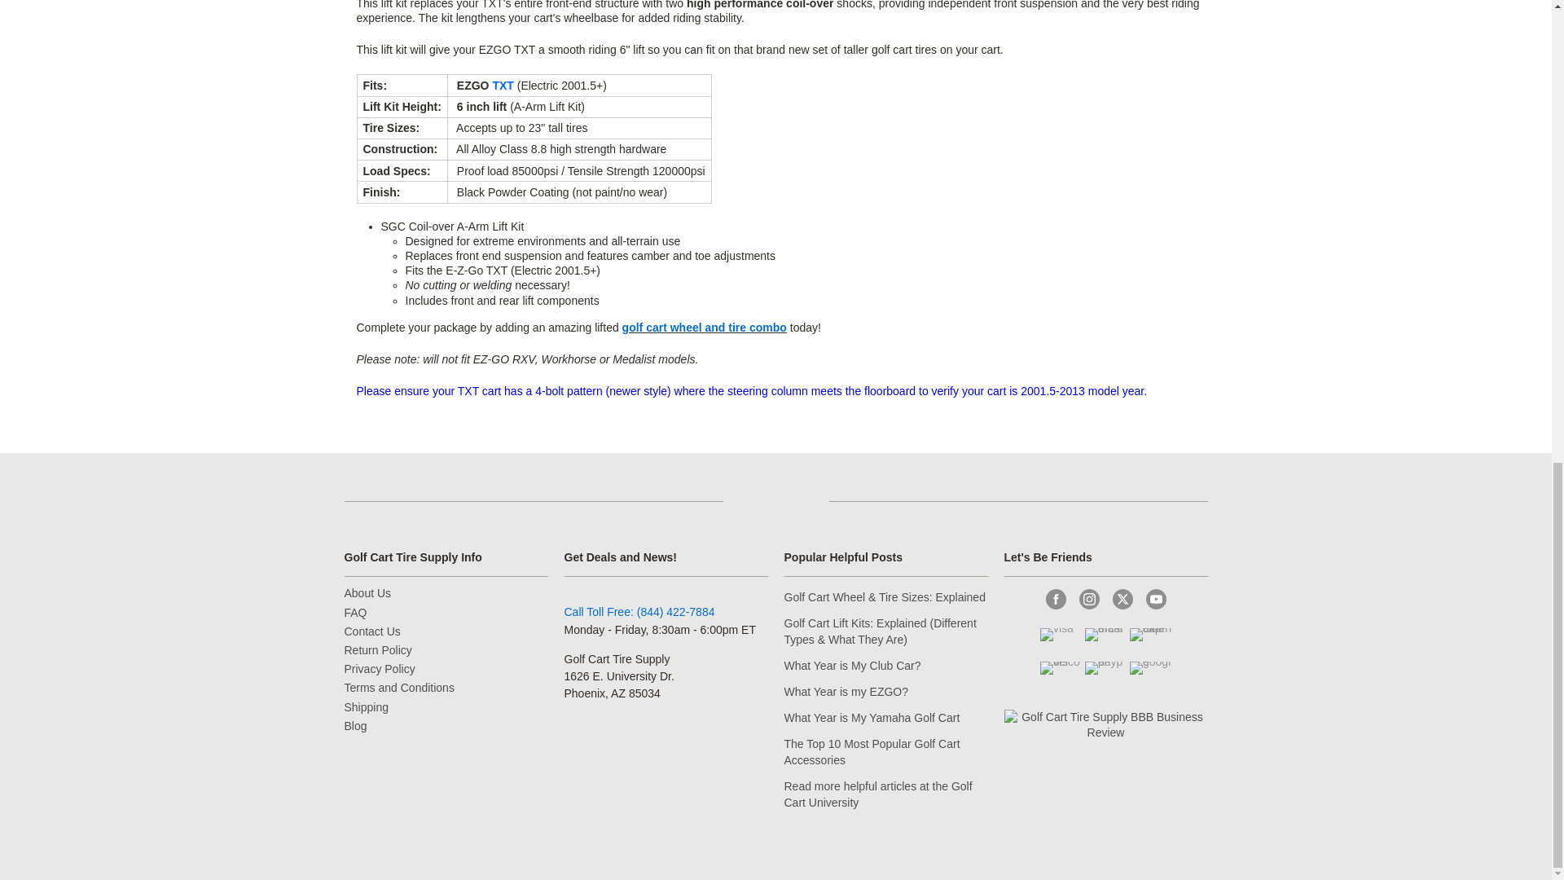  Describe the element at coordinates (1155, 599) in the screenshot. I see `Youtube` at that location.